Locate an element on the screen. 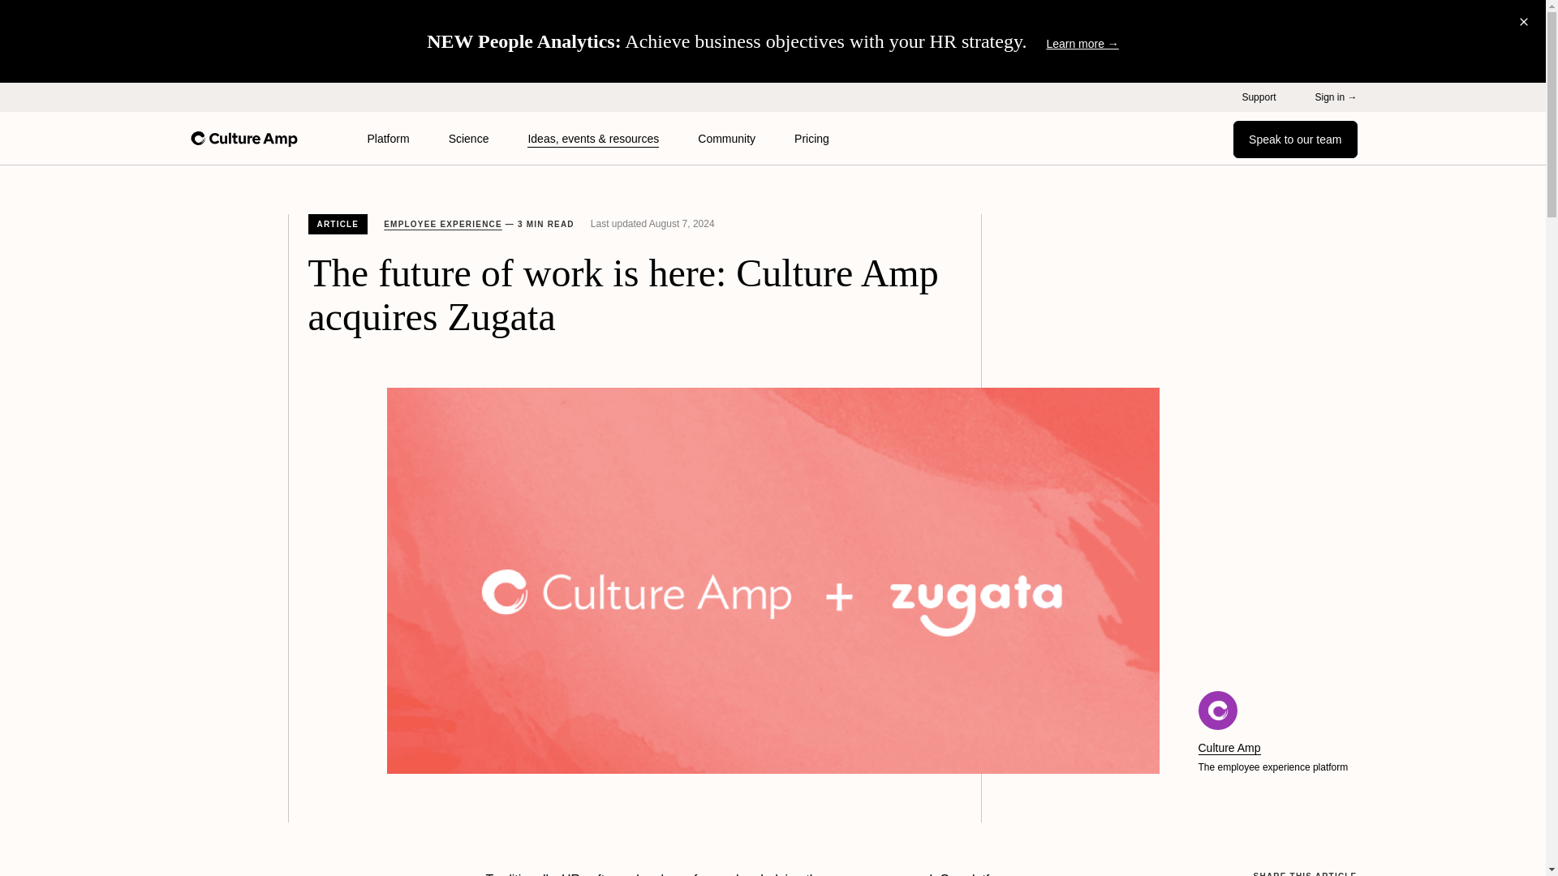 The width and height of the screenshot is (1558, 876). Support is located at coordinates (1259, 97).